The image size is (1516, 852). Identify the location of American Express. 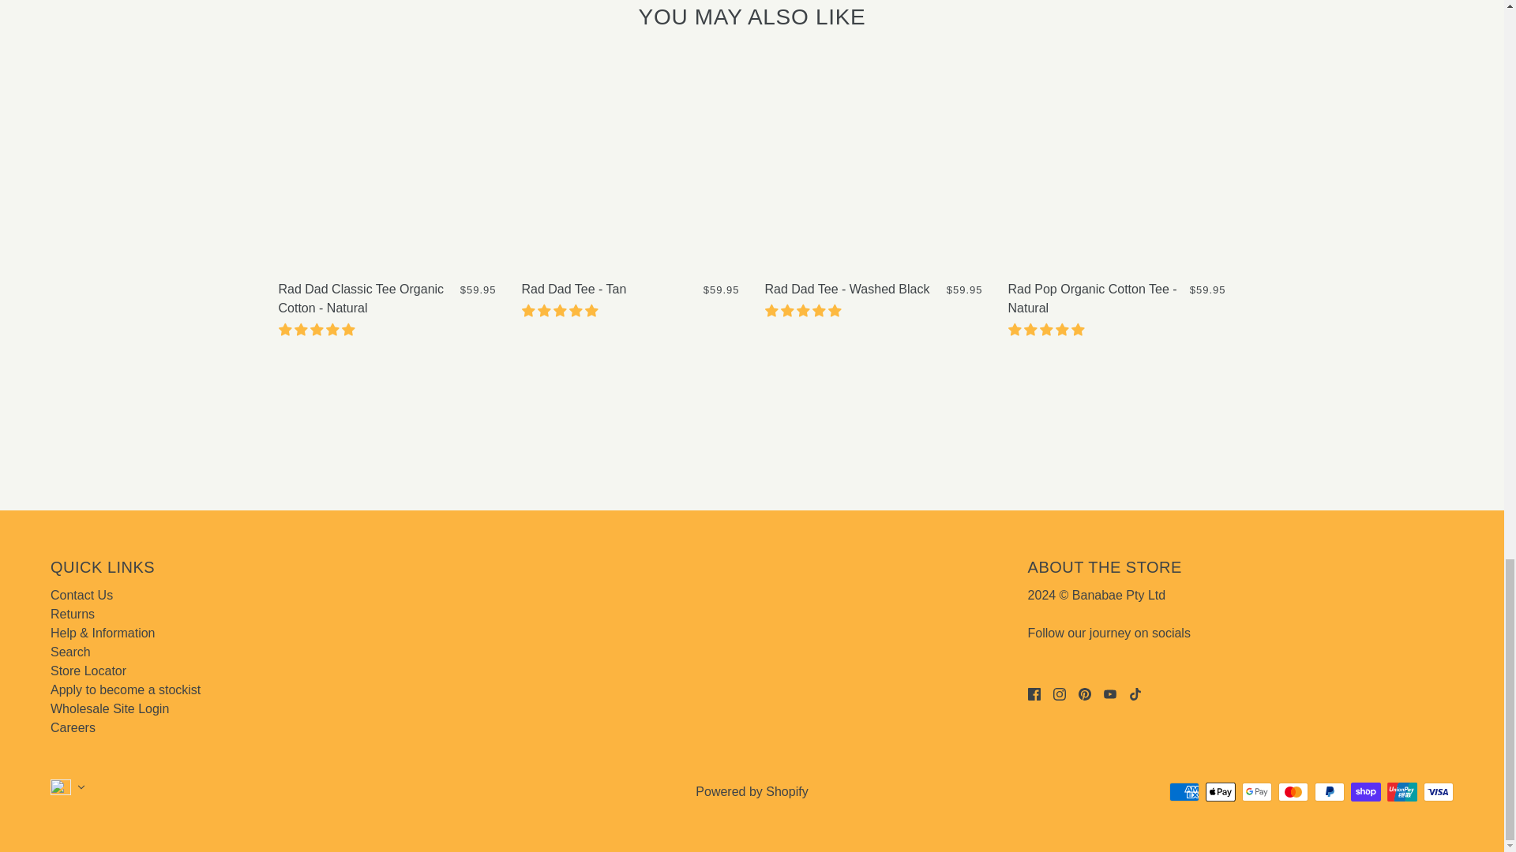
(1184, 792).